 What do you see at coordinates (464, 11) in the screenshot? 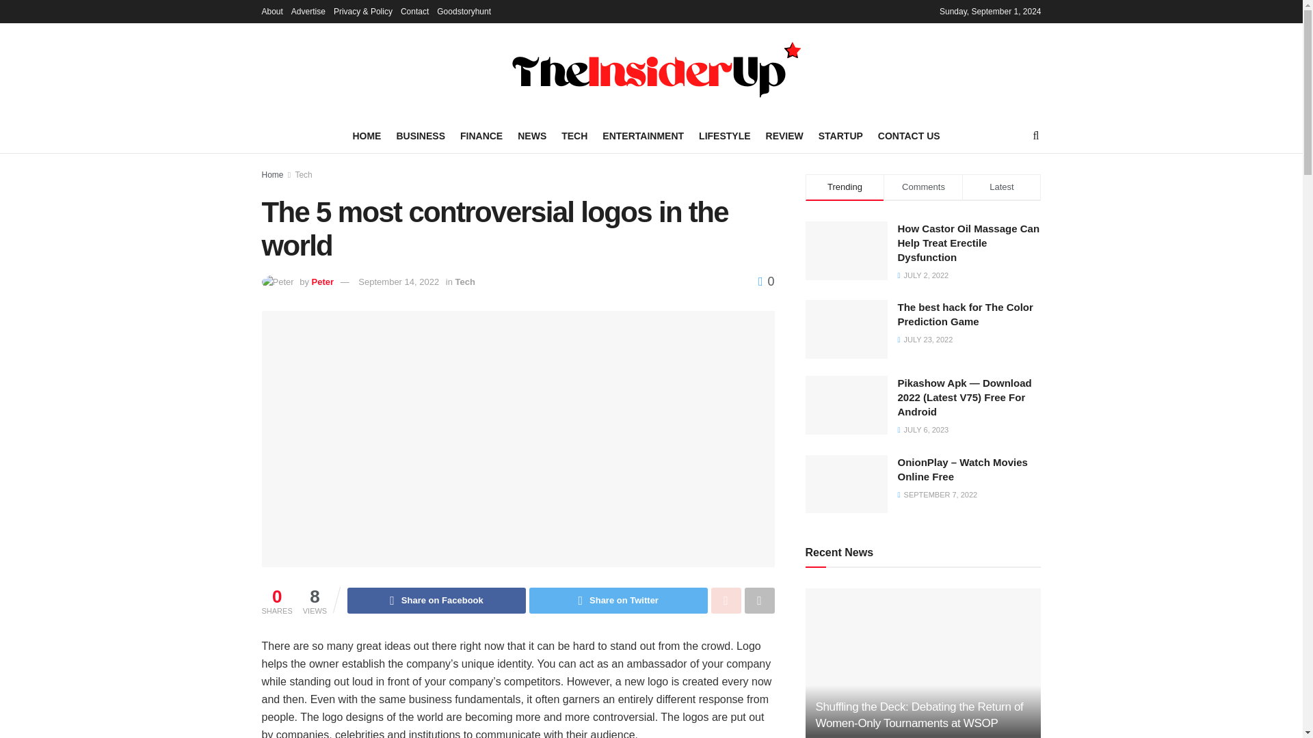
I see `Goodstoryhunt` at bounding box center [464, 11].